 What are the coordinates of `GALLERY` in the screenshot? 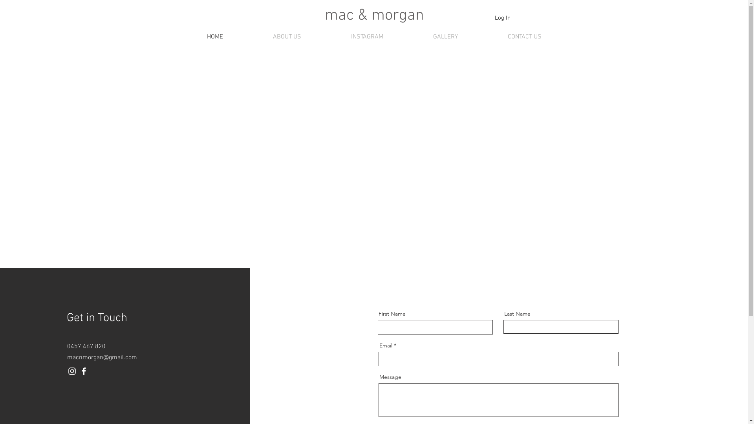 It's located at (446, 37).